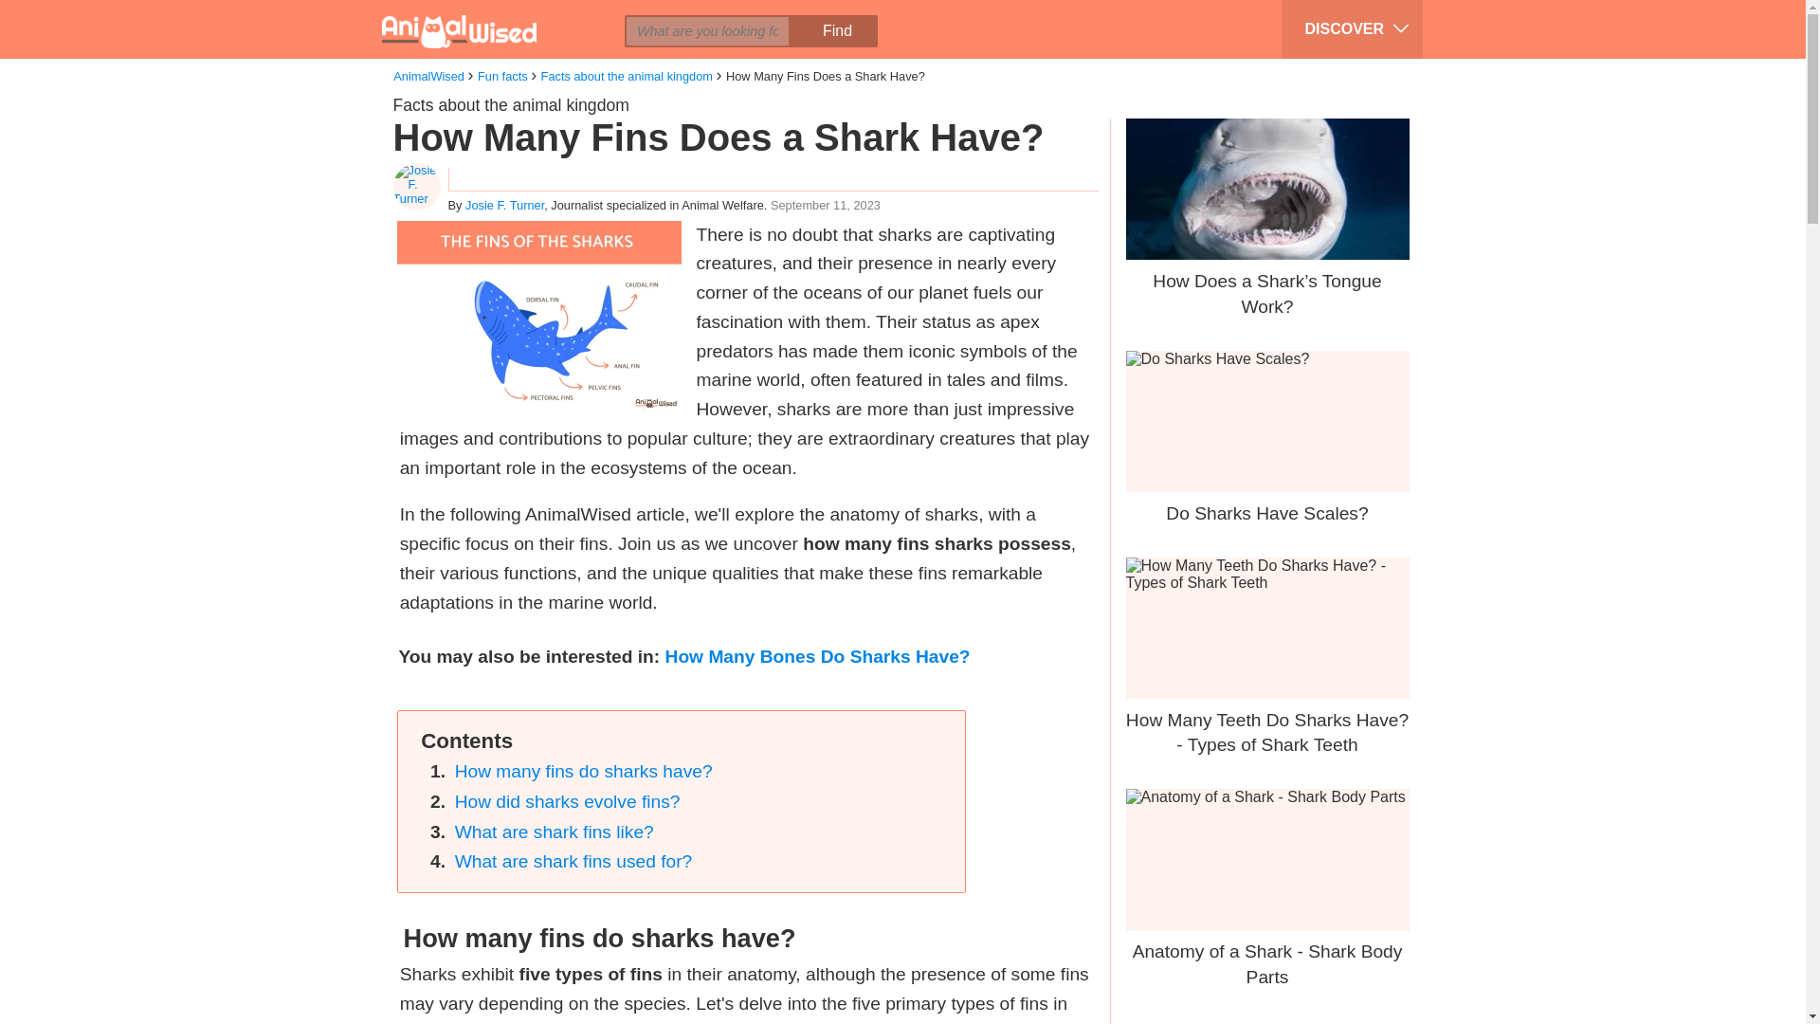  Describe the element at coordinates (584, 772) in the screenshot. I see `How many fins do sharks have?` at that location.